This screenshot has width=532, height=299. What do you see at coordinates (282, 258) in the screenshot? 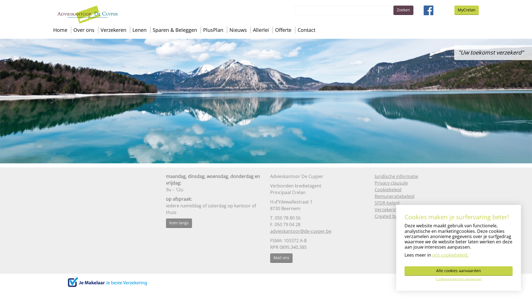
I see `Mail ons` at bounding box center [282, 258].